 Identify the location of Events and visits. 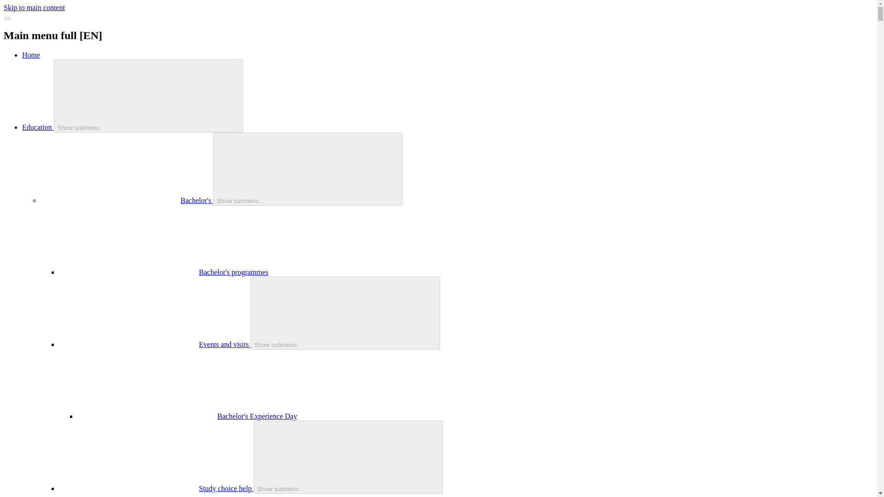
(225, 344).